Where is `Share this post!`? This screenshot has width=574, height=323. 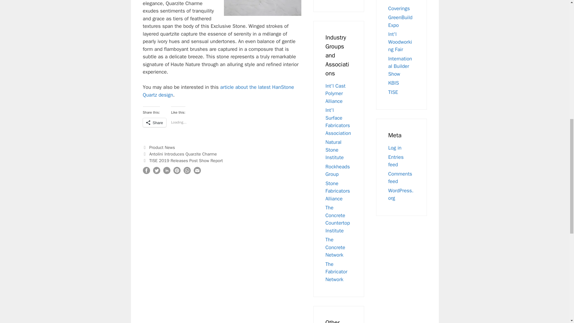
Share this post! is located at coordinates (167, 172).